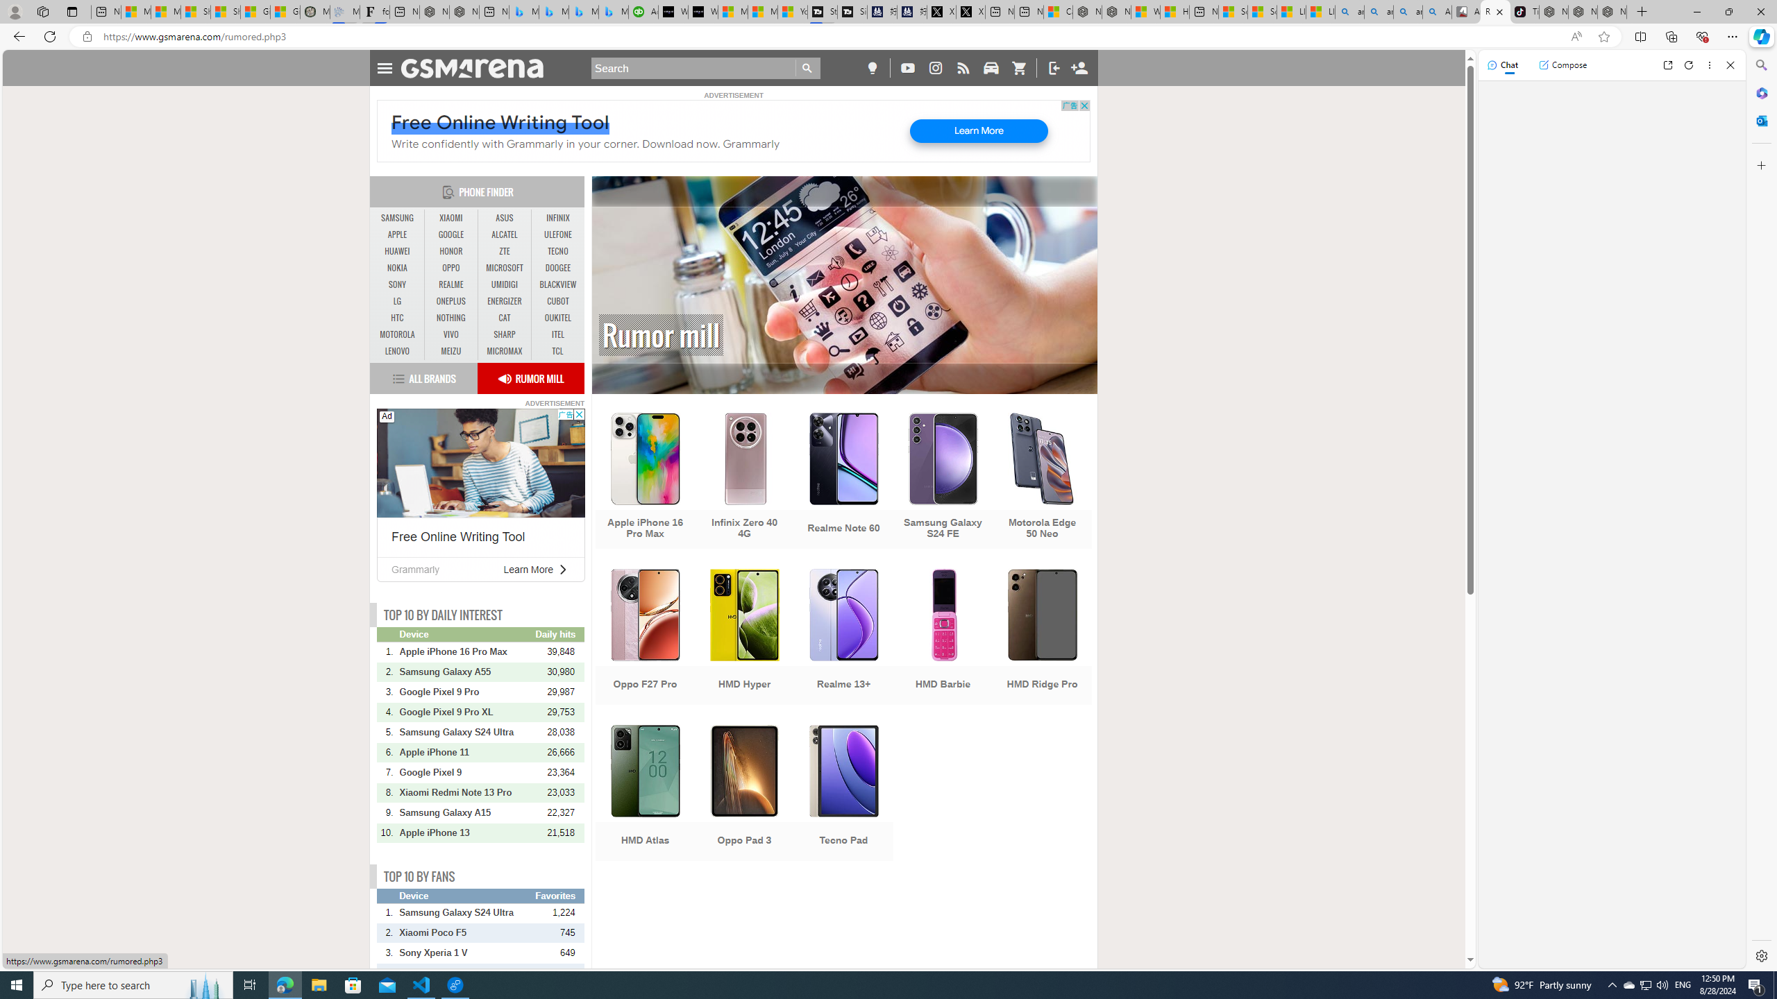  Describe the element at coordinates (1524, 12) in the screenshot. I see `TikTok` at that location.